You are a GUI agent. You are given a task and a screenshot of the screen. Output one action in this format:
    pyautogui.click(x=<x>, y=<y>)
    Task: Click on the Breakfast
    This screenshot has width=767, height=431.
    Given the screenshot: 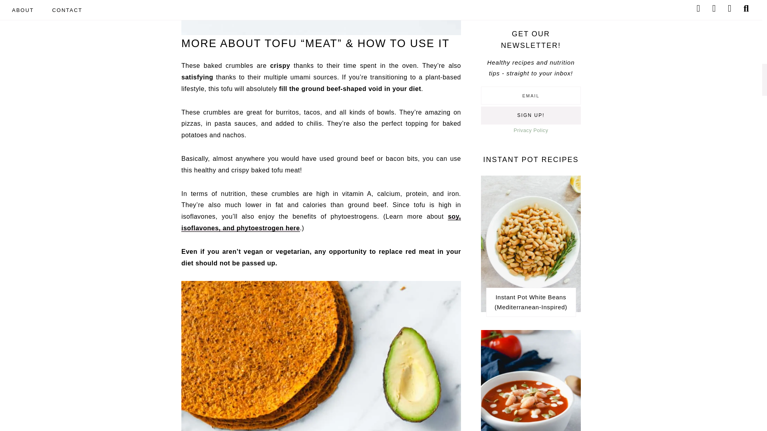 What is the action you would take?
    pyautogui.click(x=531, y=7)
    